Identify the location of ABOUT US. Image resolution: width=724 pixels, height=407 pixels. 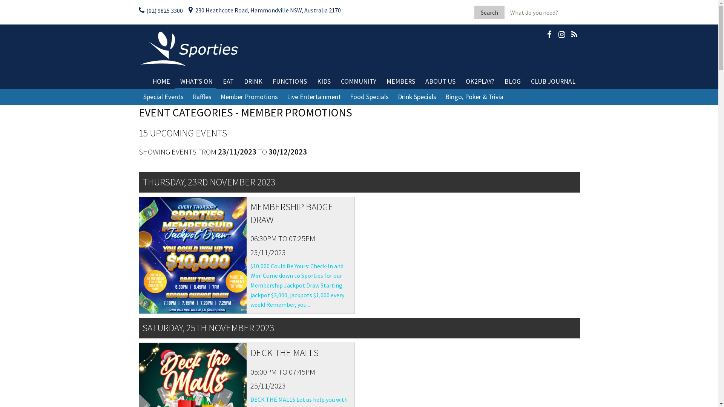
(440, 81).